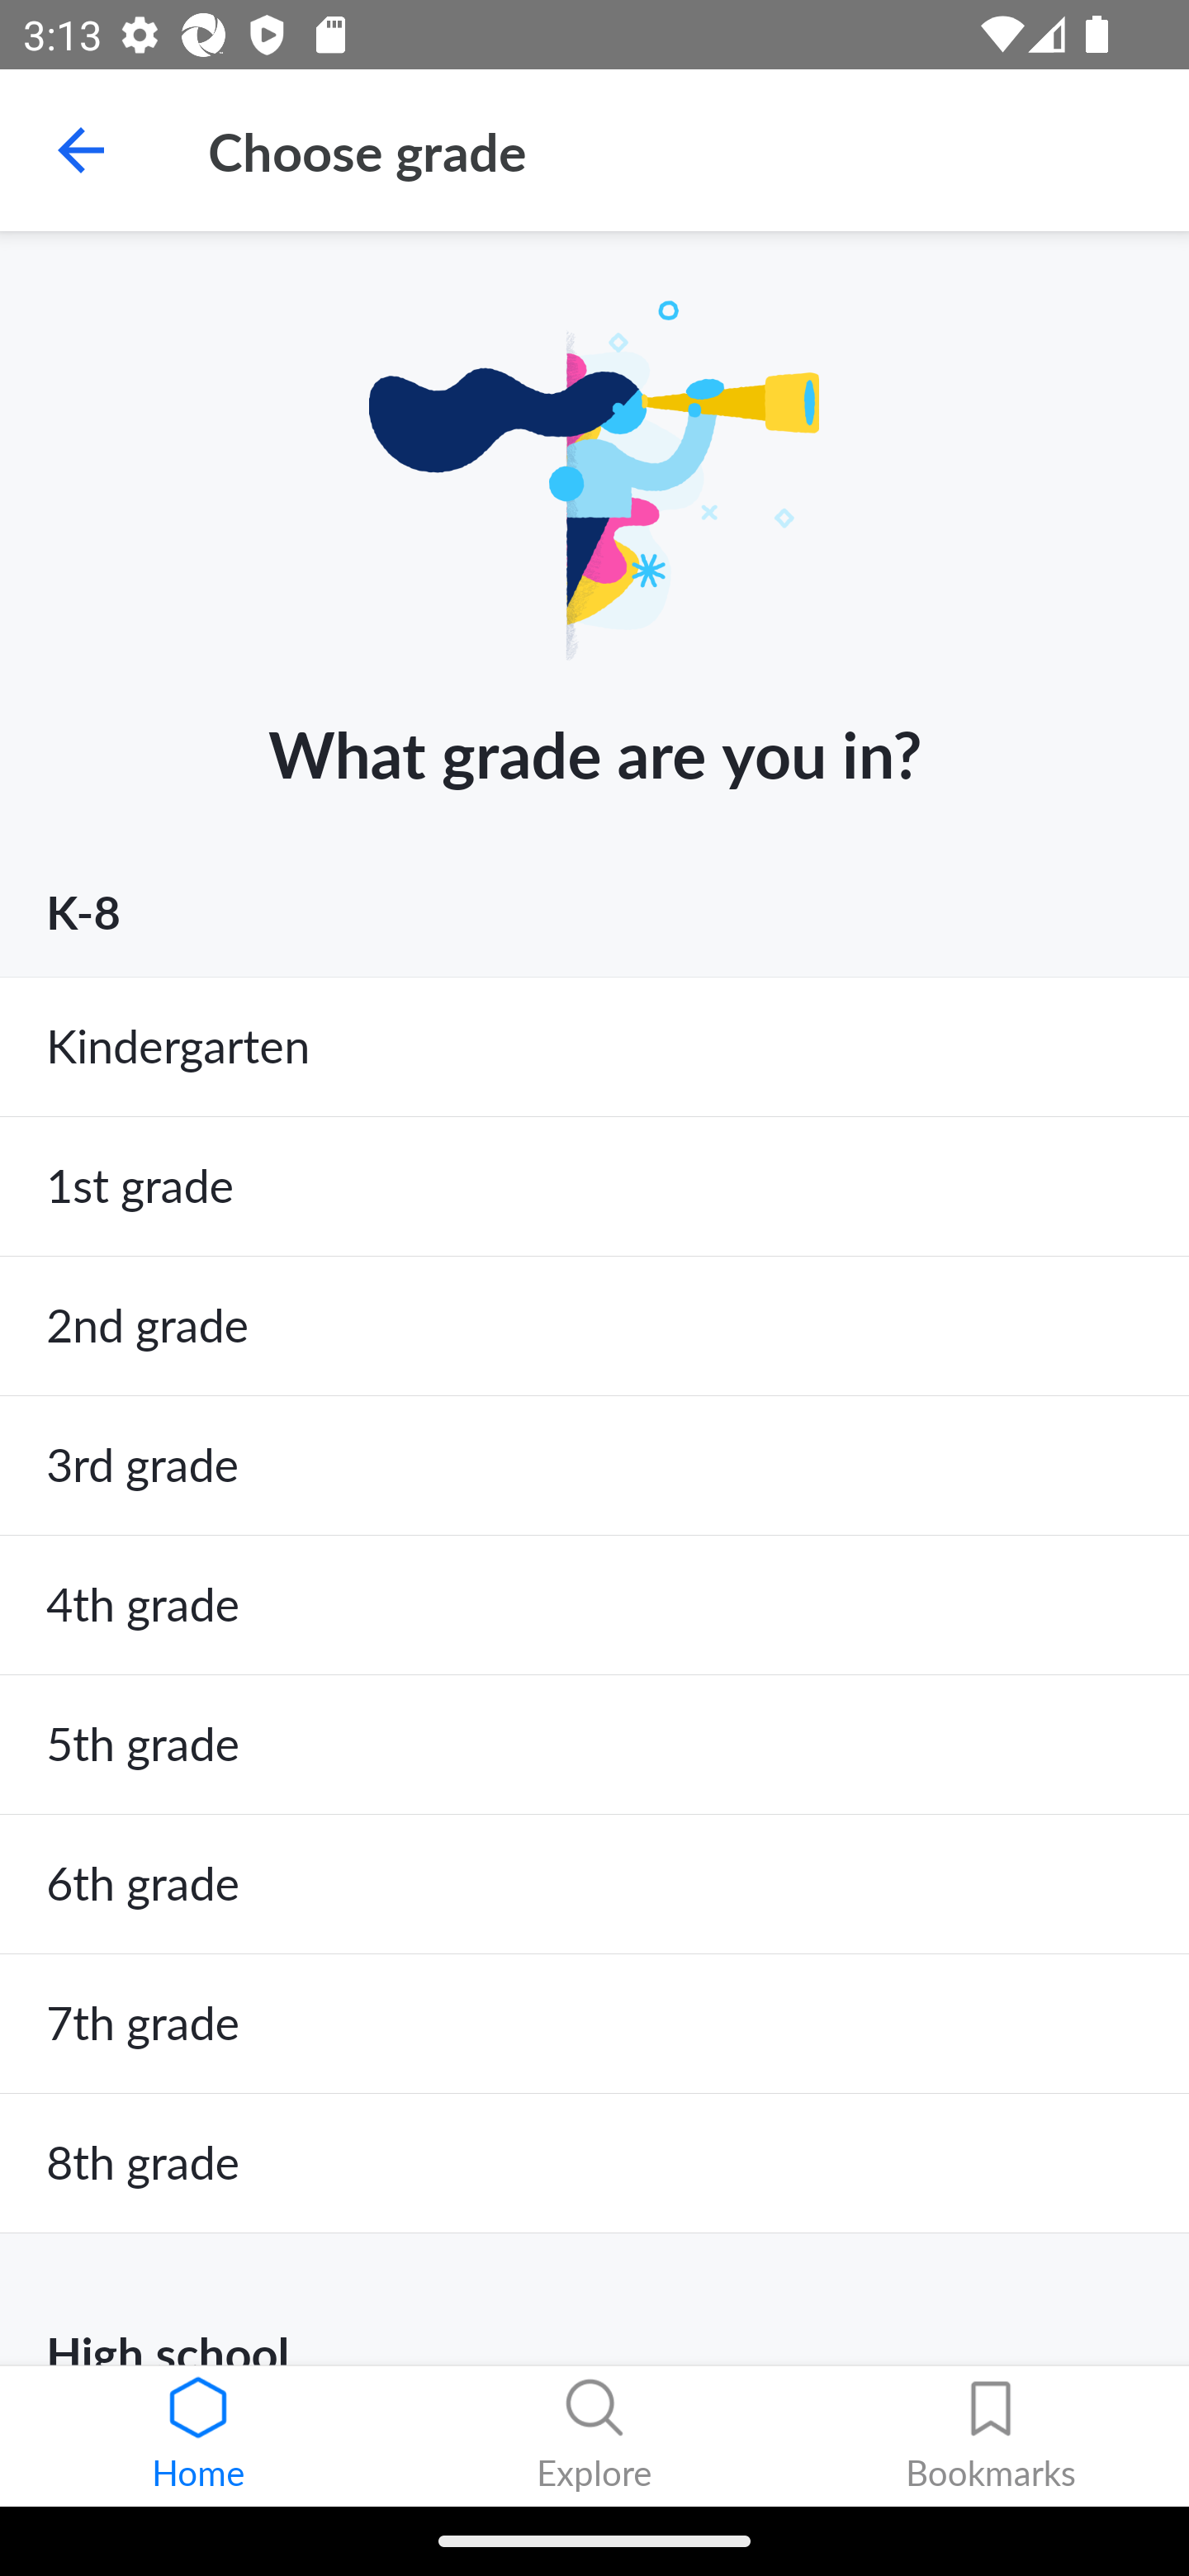 The width and height of the screenshot is (1189, 2576). What do you see at coordinates (594, 1744) in the screenshot?
I see `5th grade` at bounding box center [594, 1744].